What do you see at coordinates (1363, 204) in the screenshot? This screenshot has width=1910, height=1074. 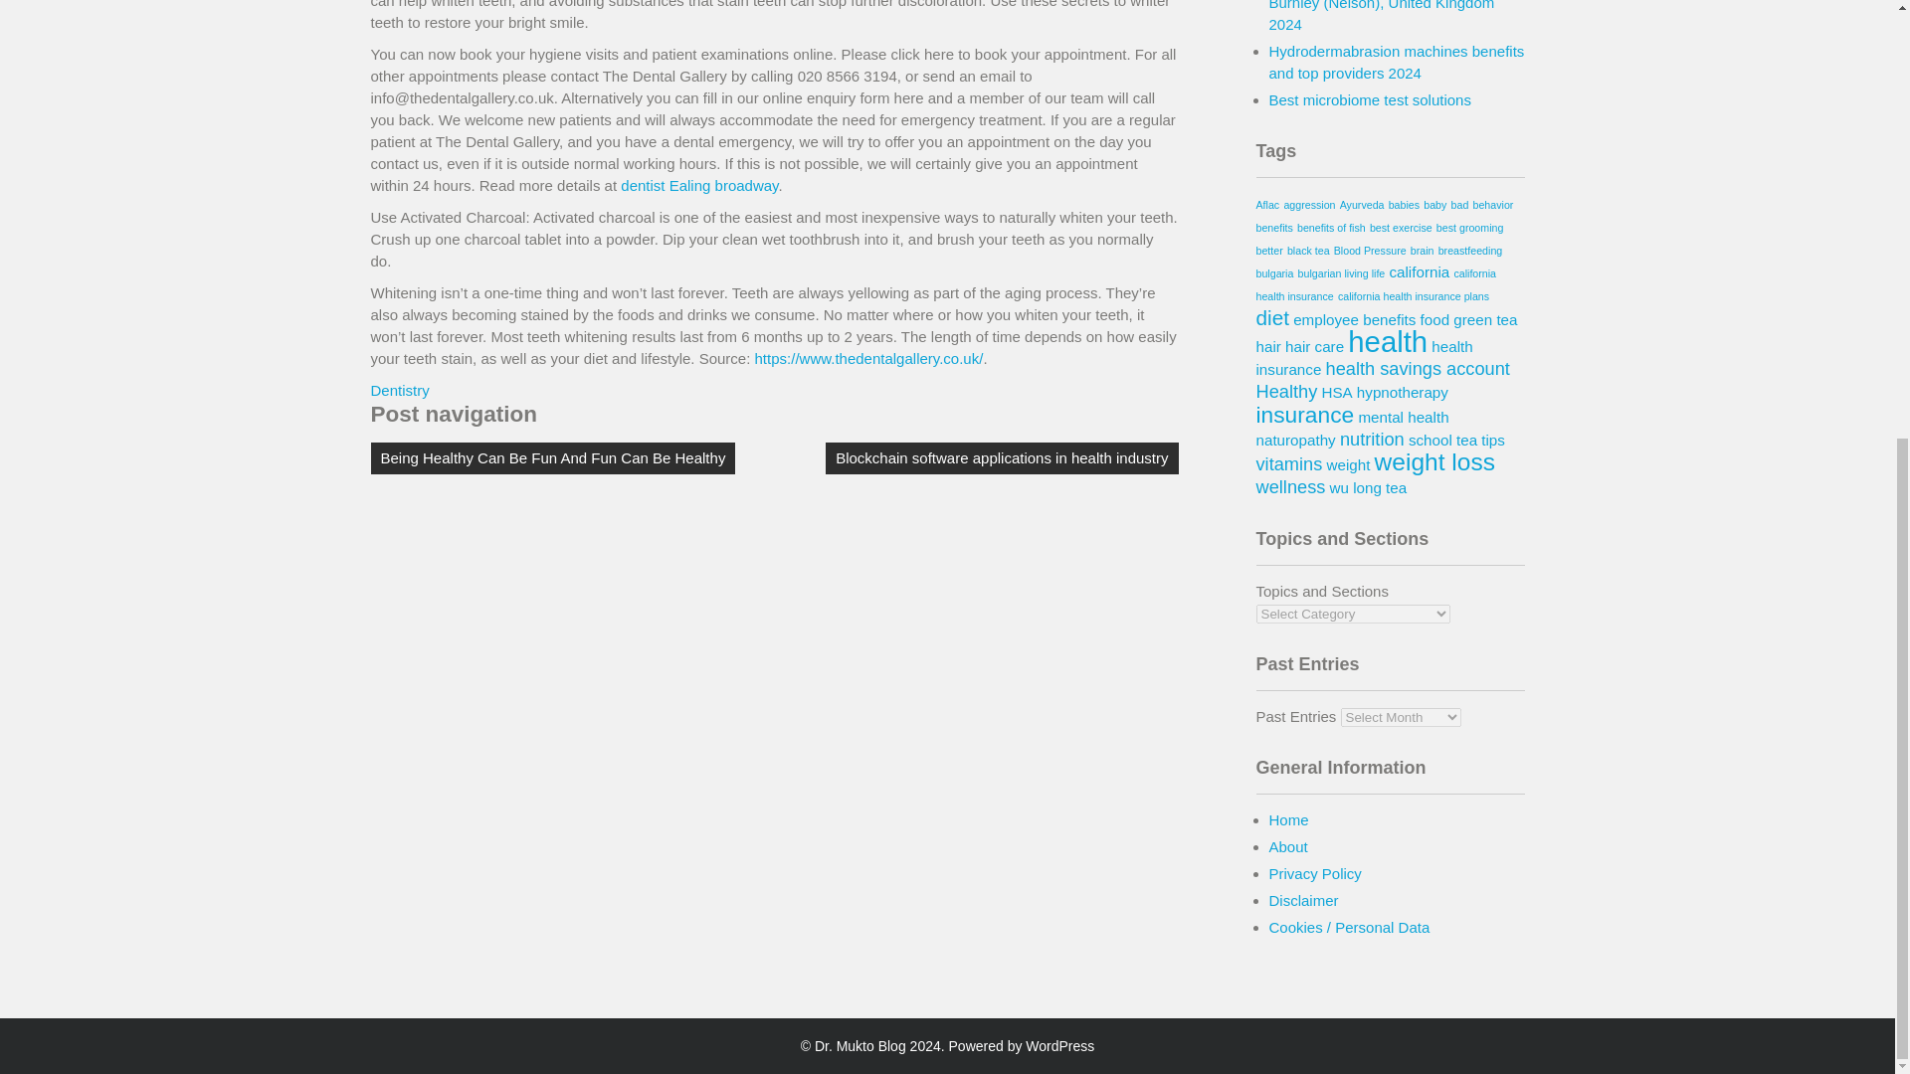 I see `Ayurveda` at bounding box center [1363, 204].